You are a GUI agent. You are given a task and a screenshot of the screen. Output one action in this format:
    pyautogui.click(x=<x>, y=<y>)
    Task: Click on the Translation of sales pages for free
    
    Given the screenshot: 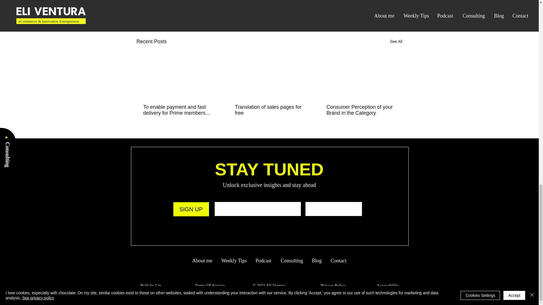 What is the action you would take?
    pyautogui.click(x=269, y=110)
    